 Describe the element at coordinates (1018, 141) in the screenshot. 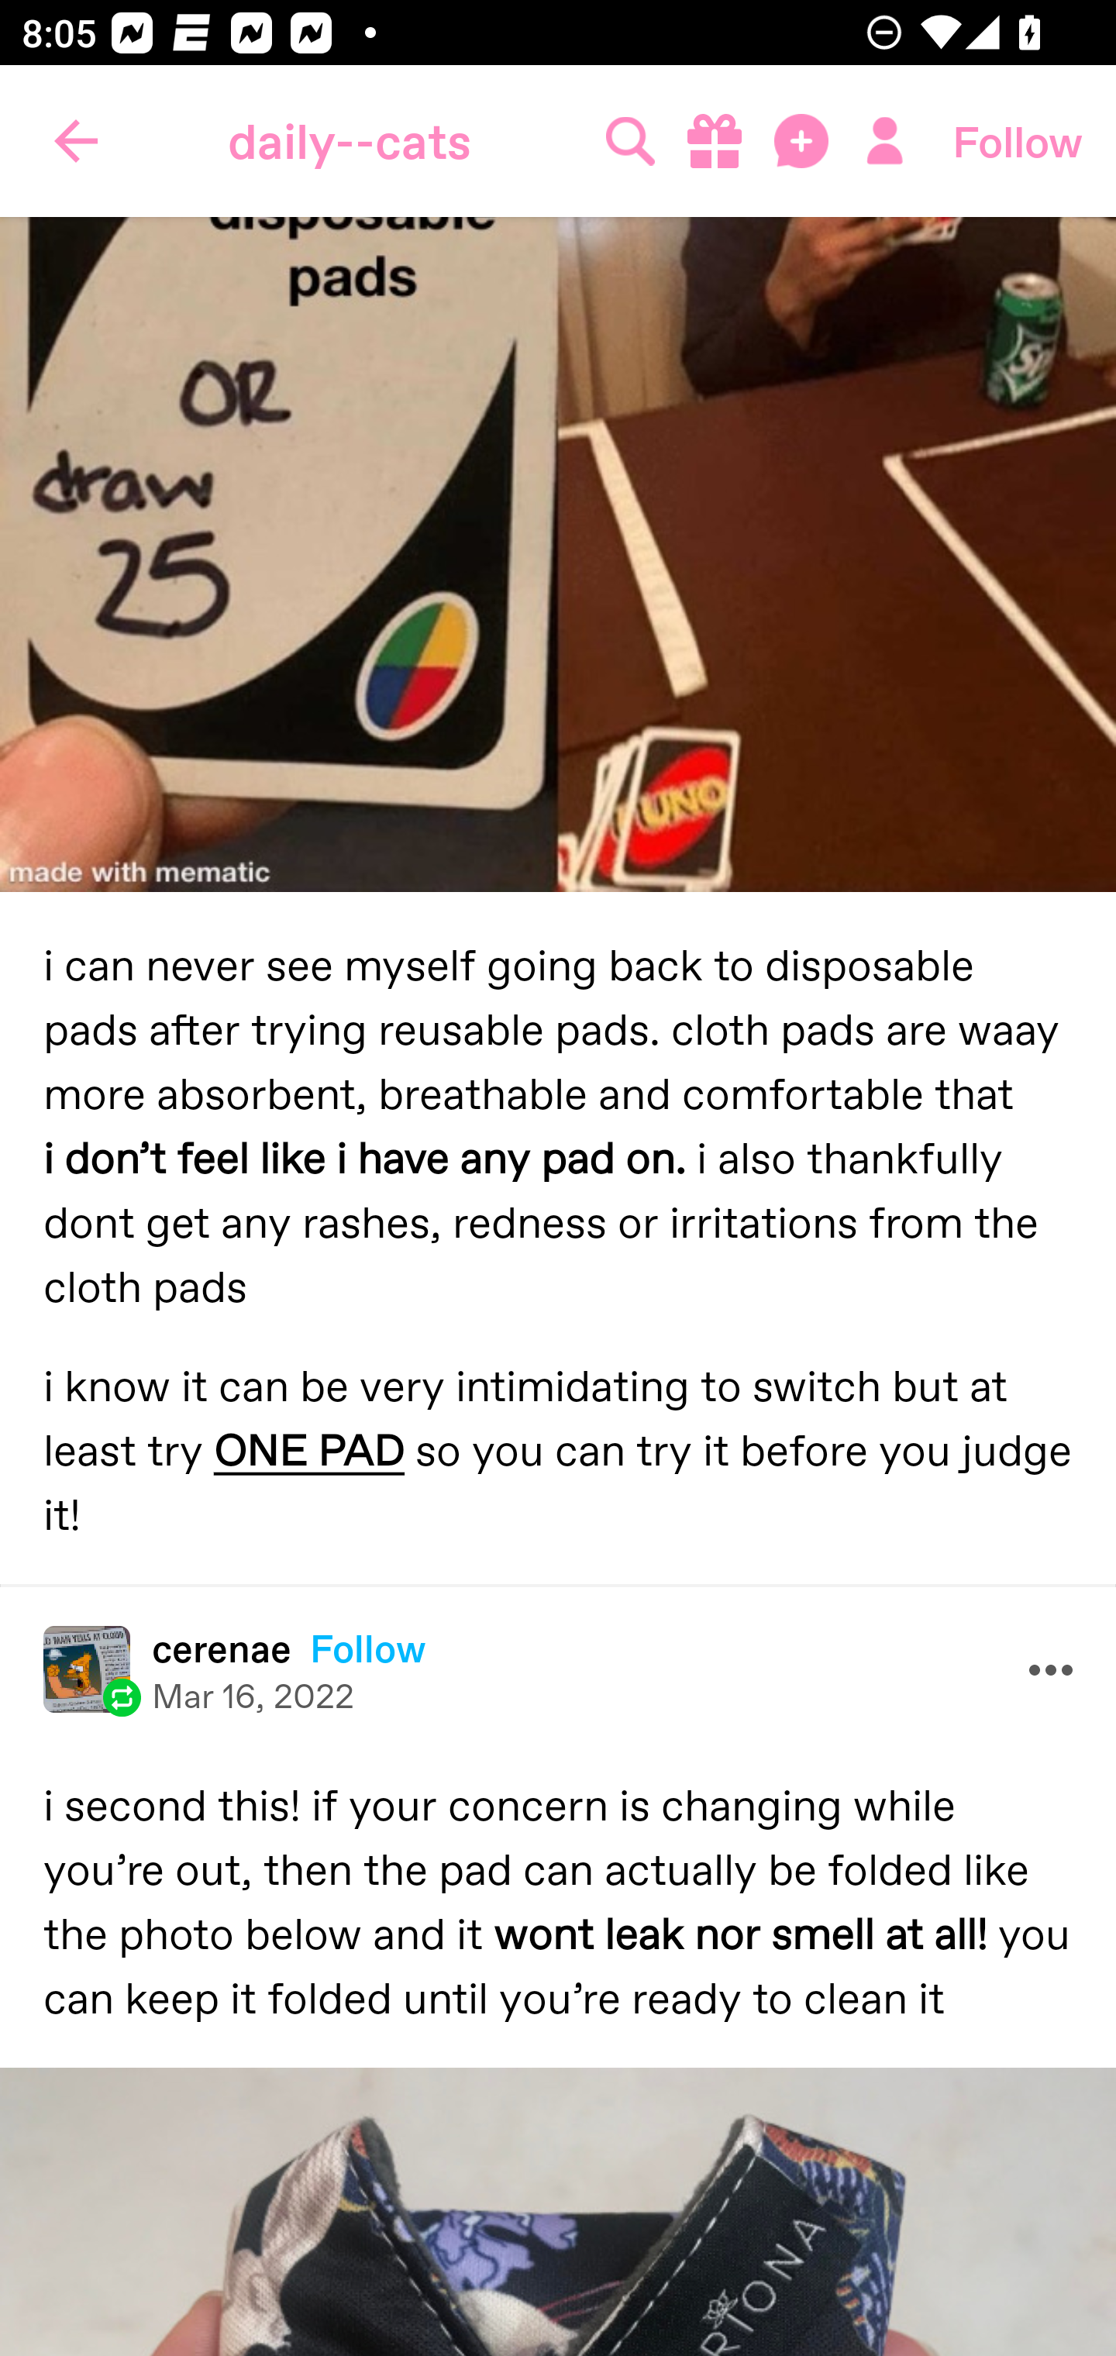

I see `Follow` at that location.